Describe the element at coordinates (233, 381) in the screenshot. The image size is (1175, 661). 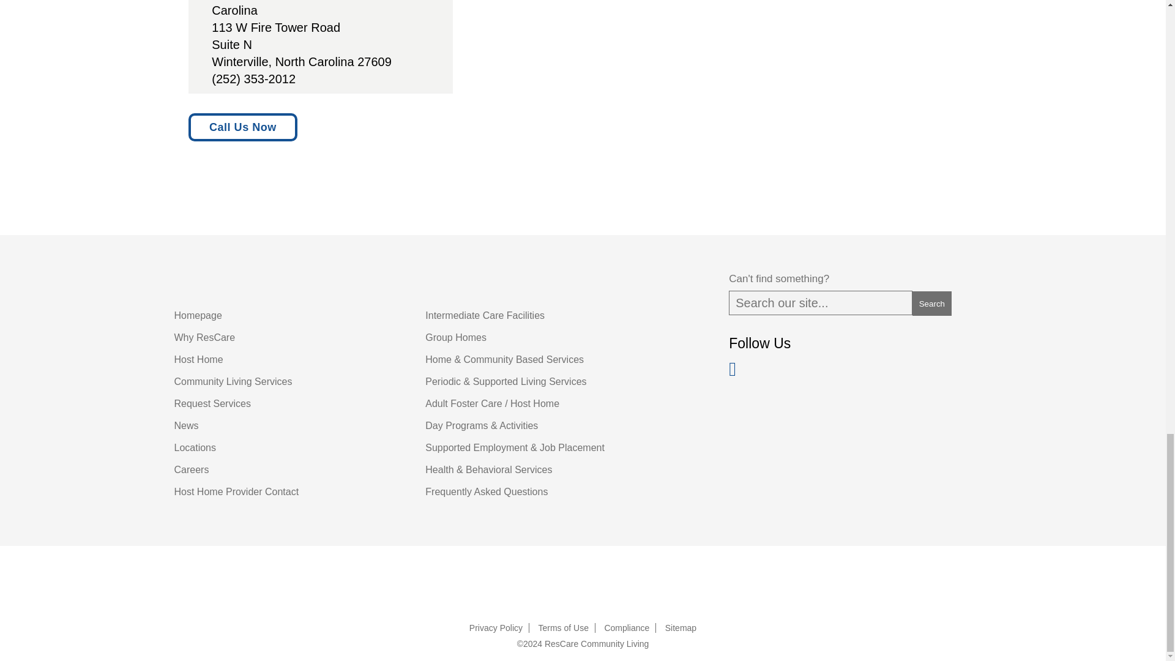
I see `Community Living Services` at that location.